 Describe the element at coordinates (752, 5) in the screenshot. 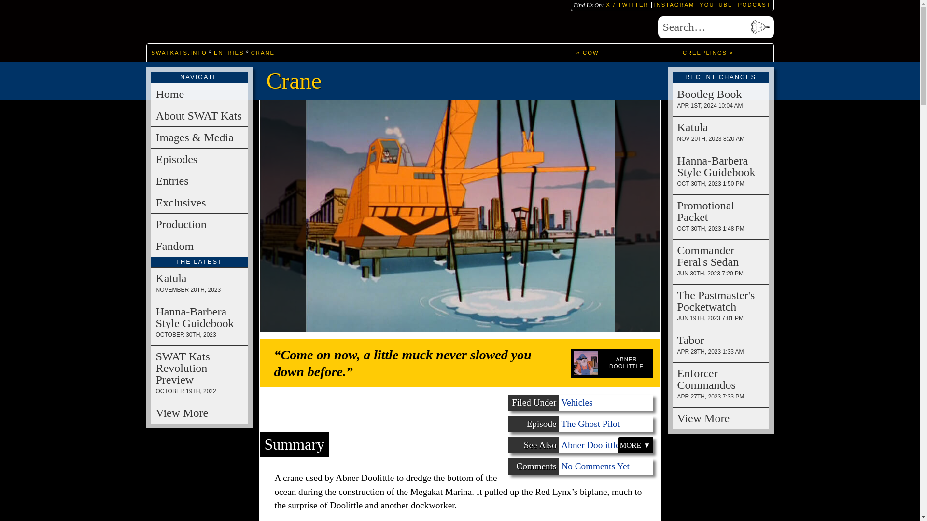

I see `Podcast` at that location.